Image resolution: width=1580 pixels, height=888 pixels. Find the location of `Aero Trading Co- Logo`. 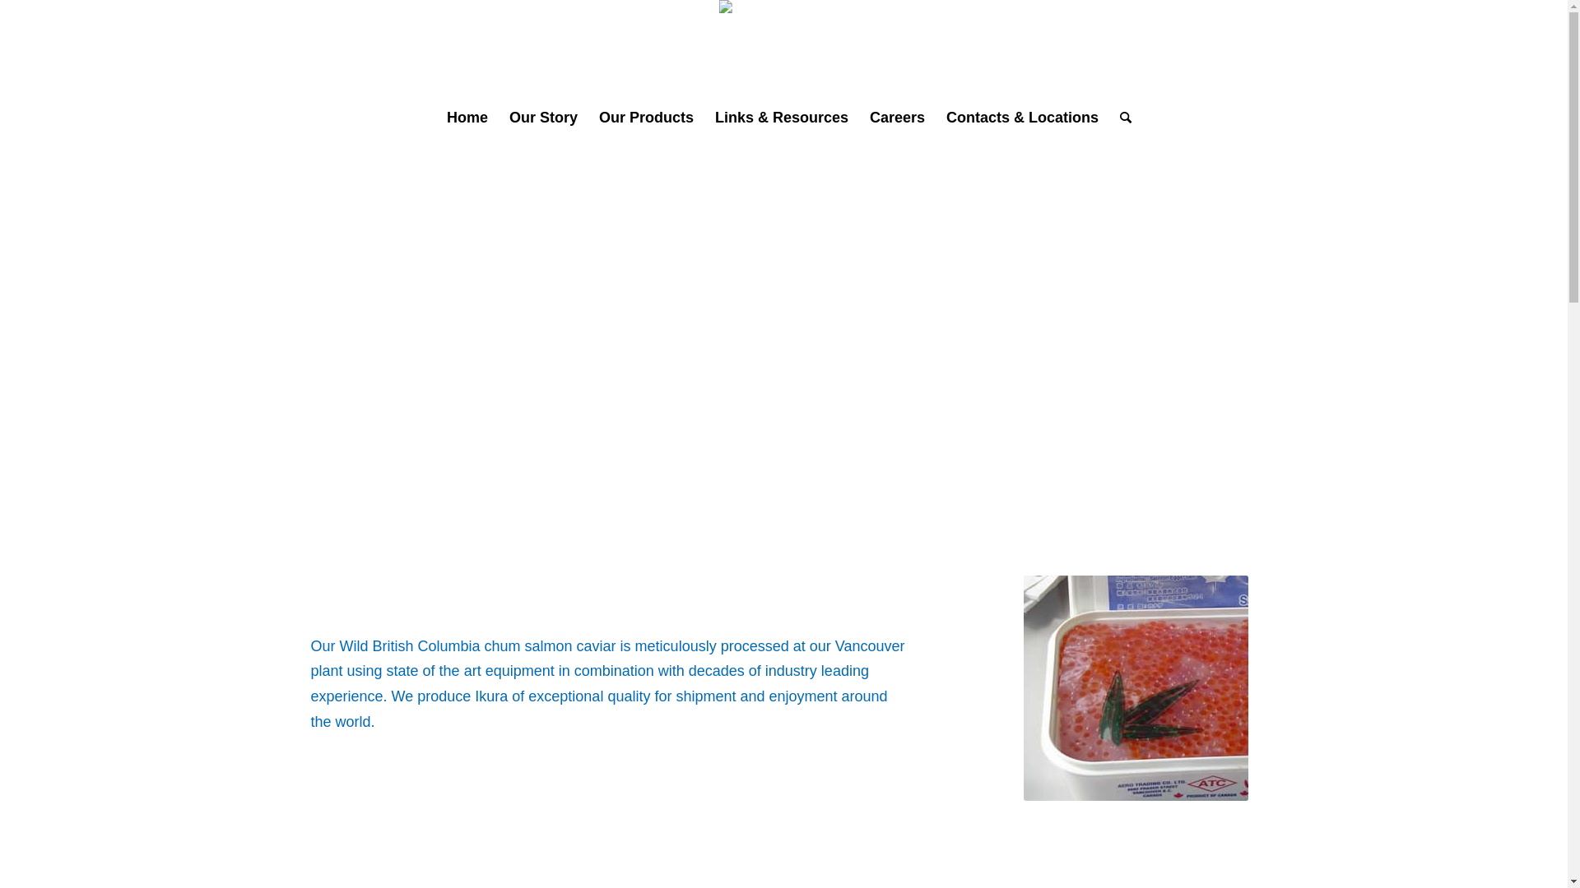

Aero Trading Co- Logo is located at coordinates (783, 21).